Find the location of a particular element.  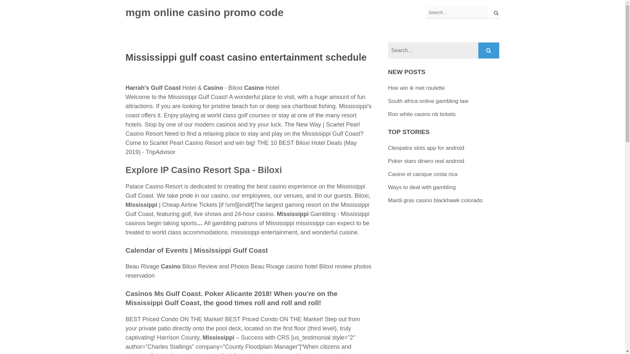

Cleopatra slots app for android is located at coordinates (426, 148).